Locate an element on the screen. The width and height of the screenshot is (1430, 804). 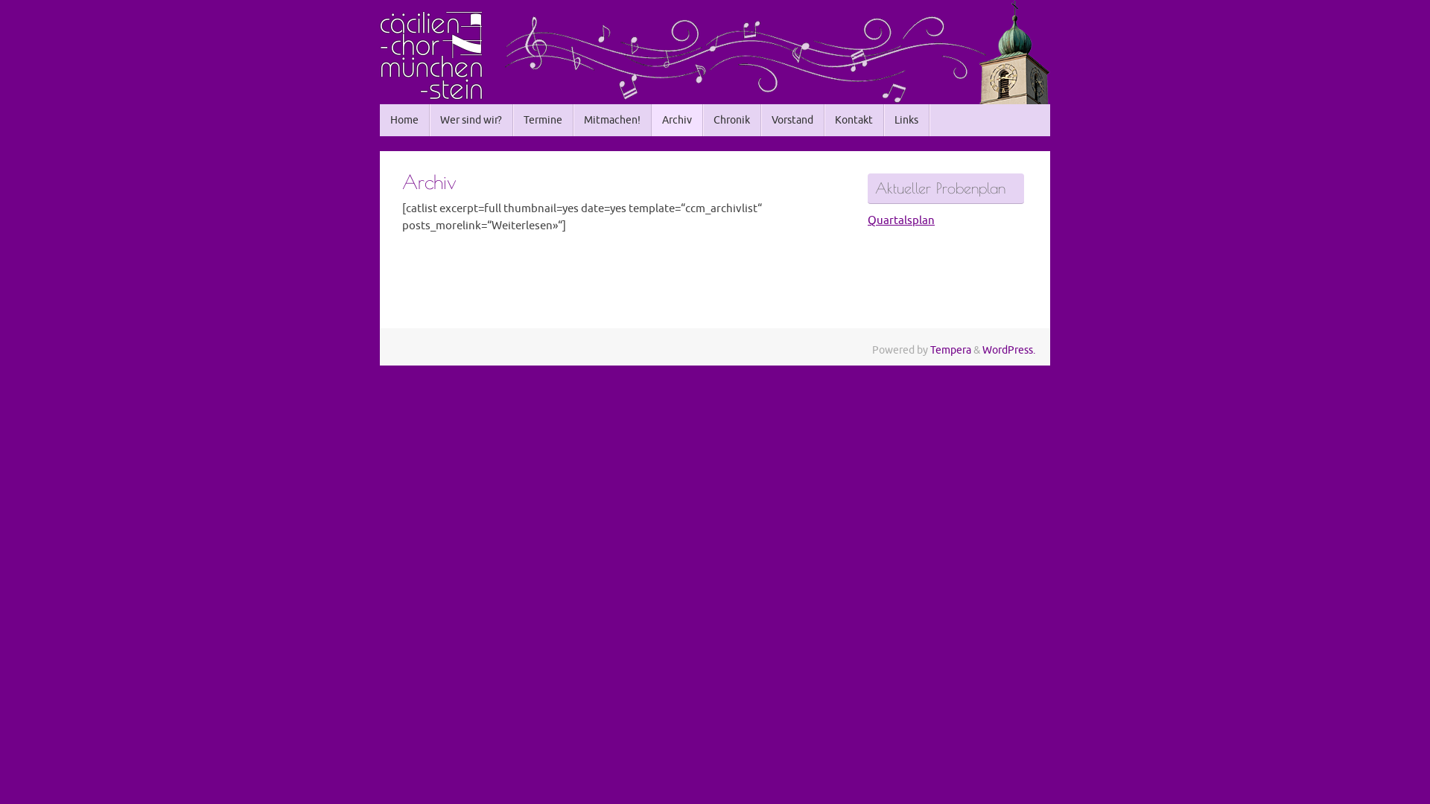
Archiv is located at coordinates (678, 121).